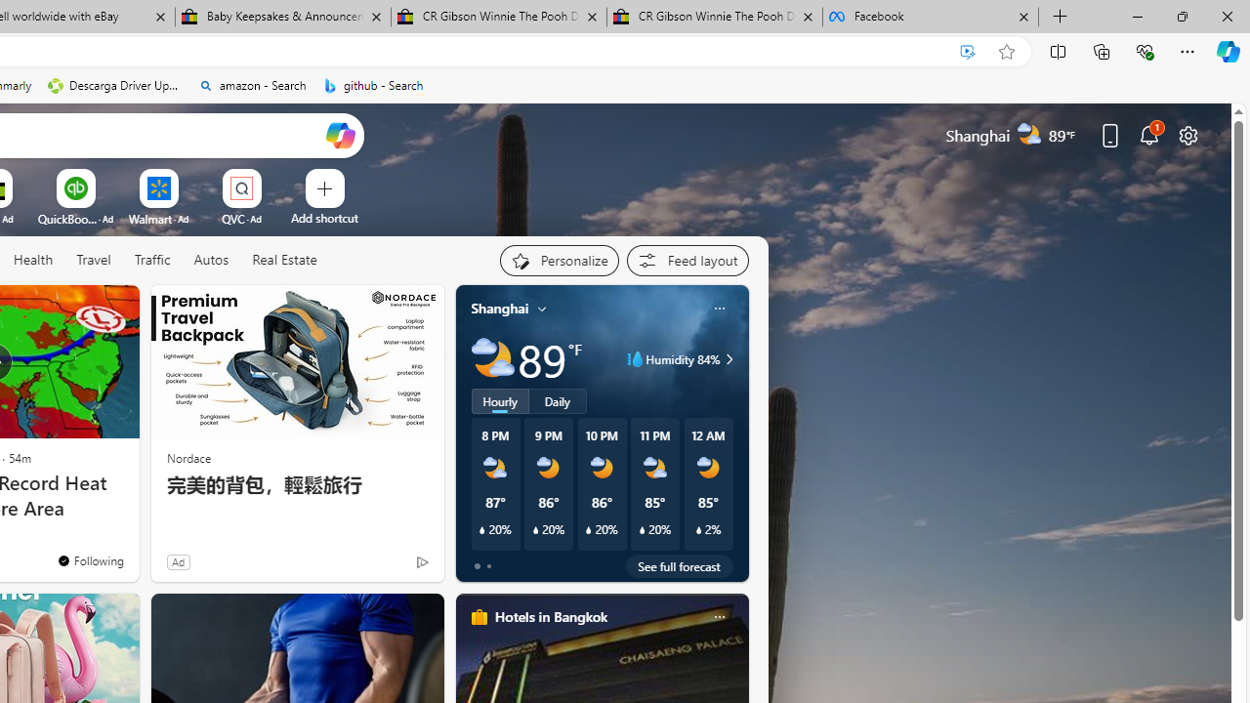  What do you see at coordinates (727, 359) in the screenshot?
I see `Humidity 84%` at bounding box center [727, 359].